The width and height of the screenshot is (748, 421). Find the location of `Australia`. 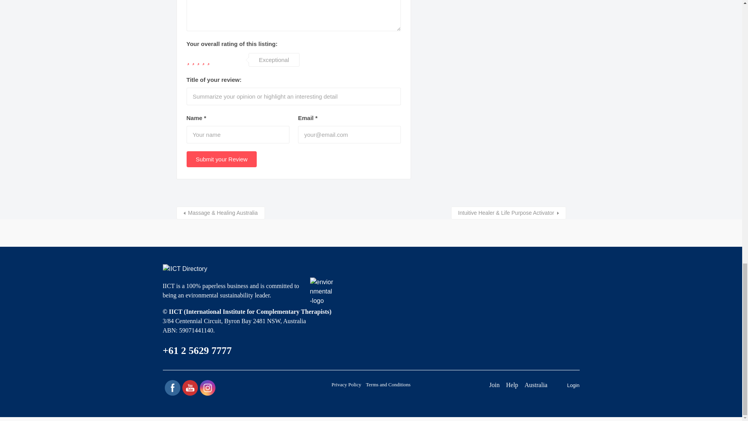

Australia is located at coordinates (536, 384).